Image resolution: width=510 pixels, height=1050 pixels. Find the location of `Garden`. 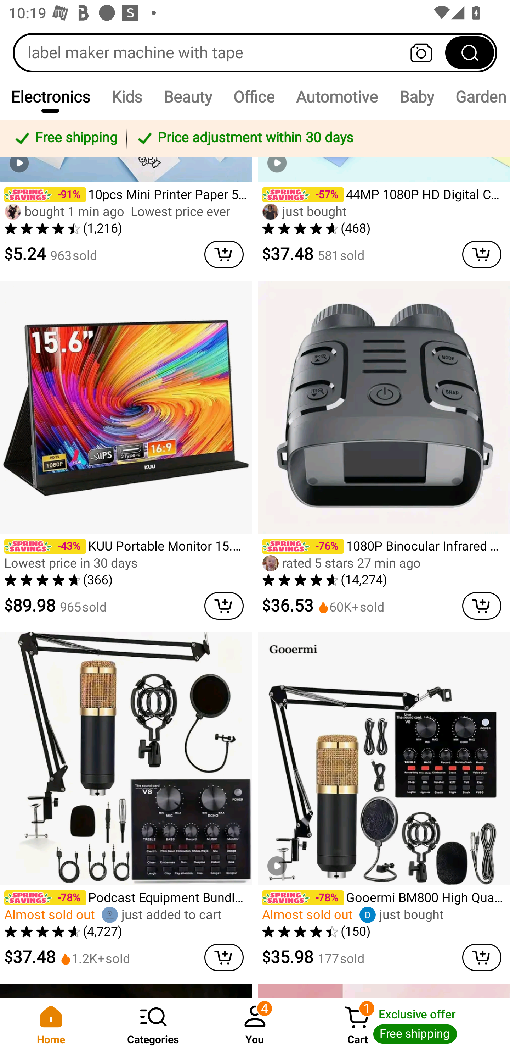

Garden is located at coordinates (477, 96).